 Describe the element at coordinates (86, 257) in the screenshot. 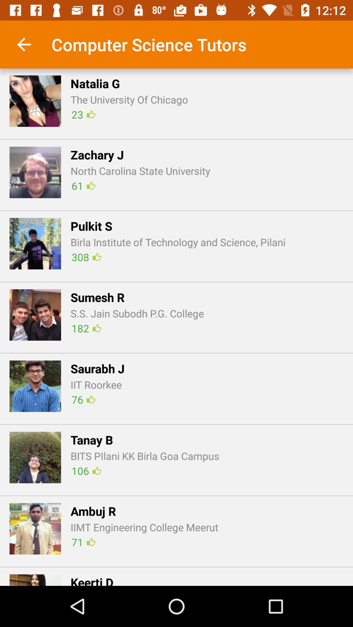

I see `select icon below birla institute of` at that location.